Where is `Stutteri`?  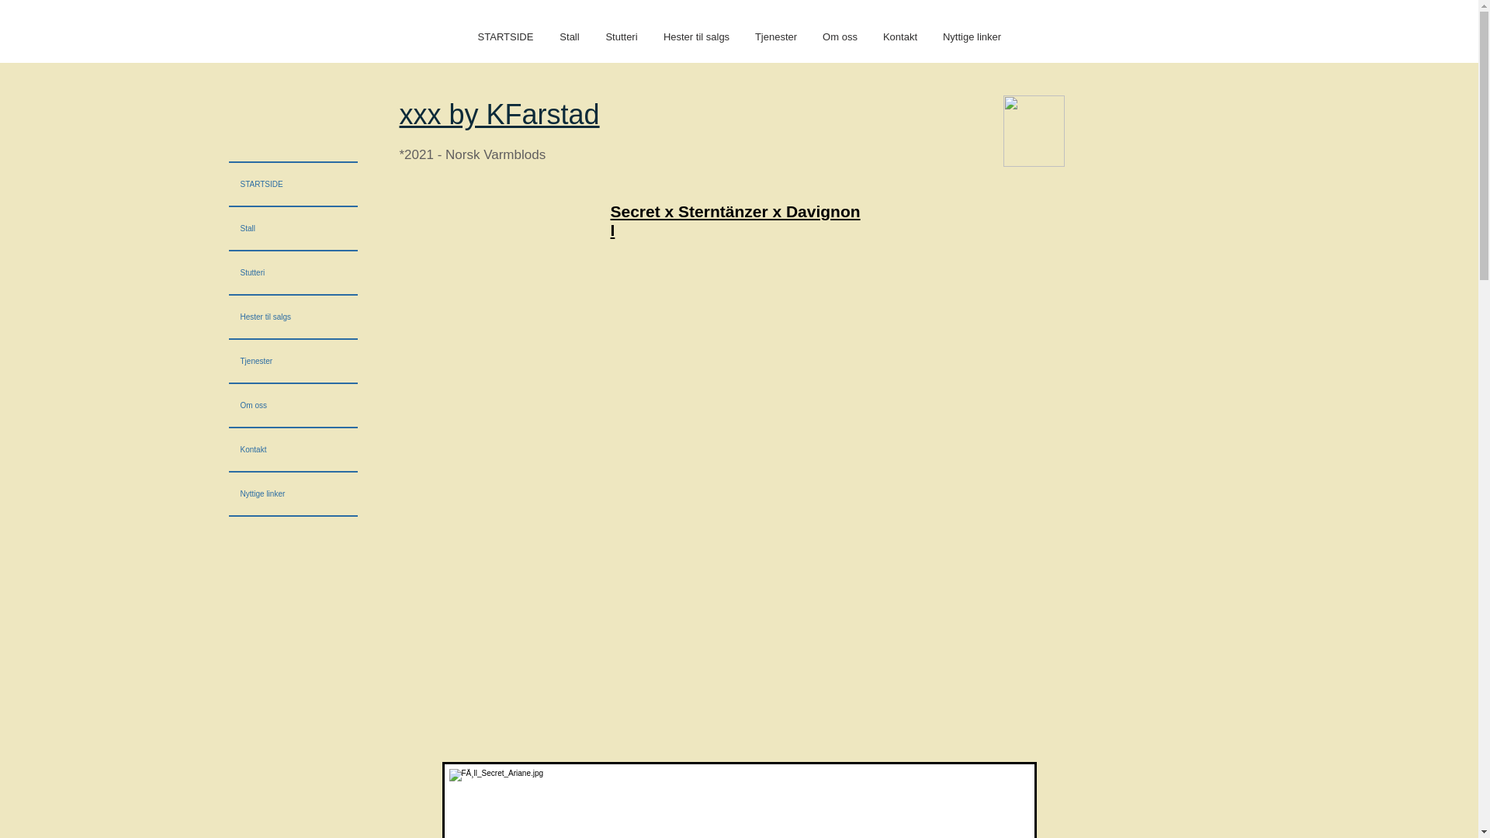
Stutteri is located at coordinates (292, 273).